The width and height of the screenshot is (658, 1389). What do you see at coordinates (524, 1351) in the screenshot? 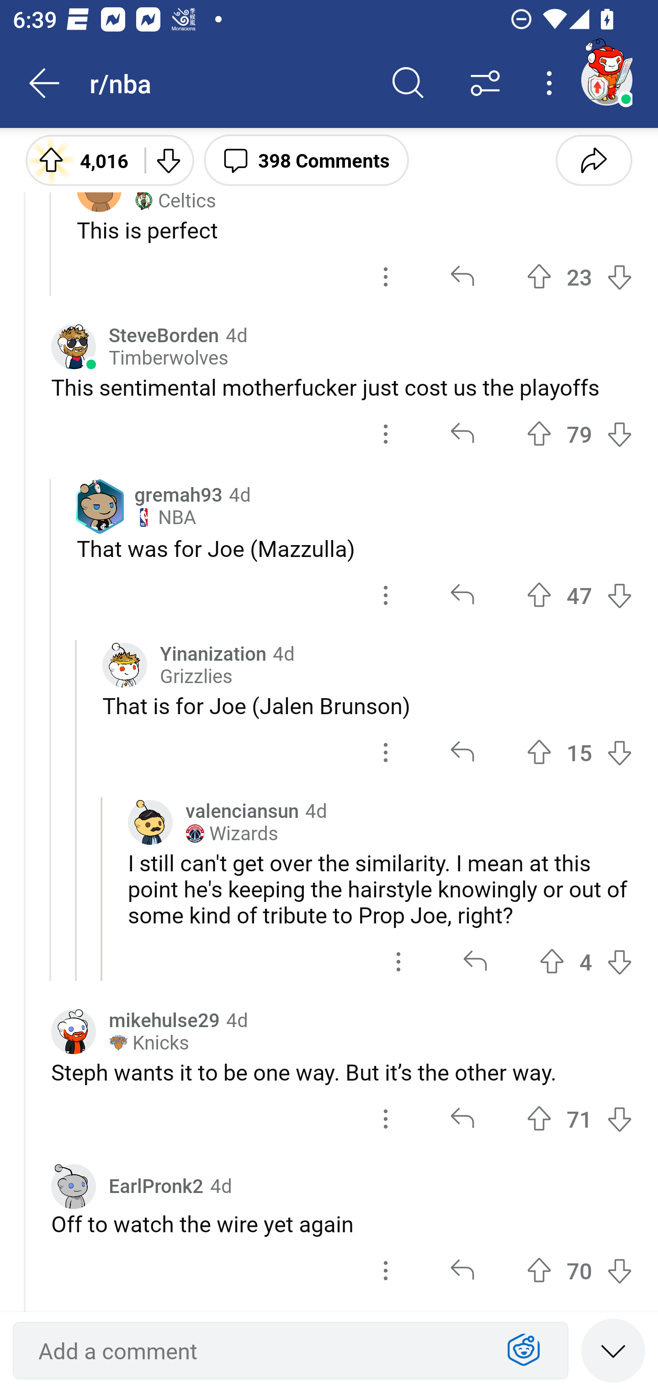
I see `Show Expressions` at bounding box center [524, 1351].